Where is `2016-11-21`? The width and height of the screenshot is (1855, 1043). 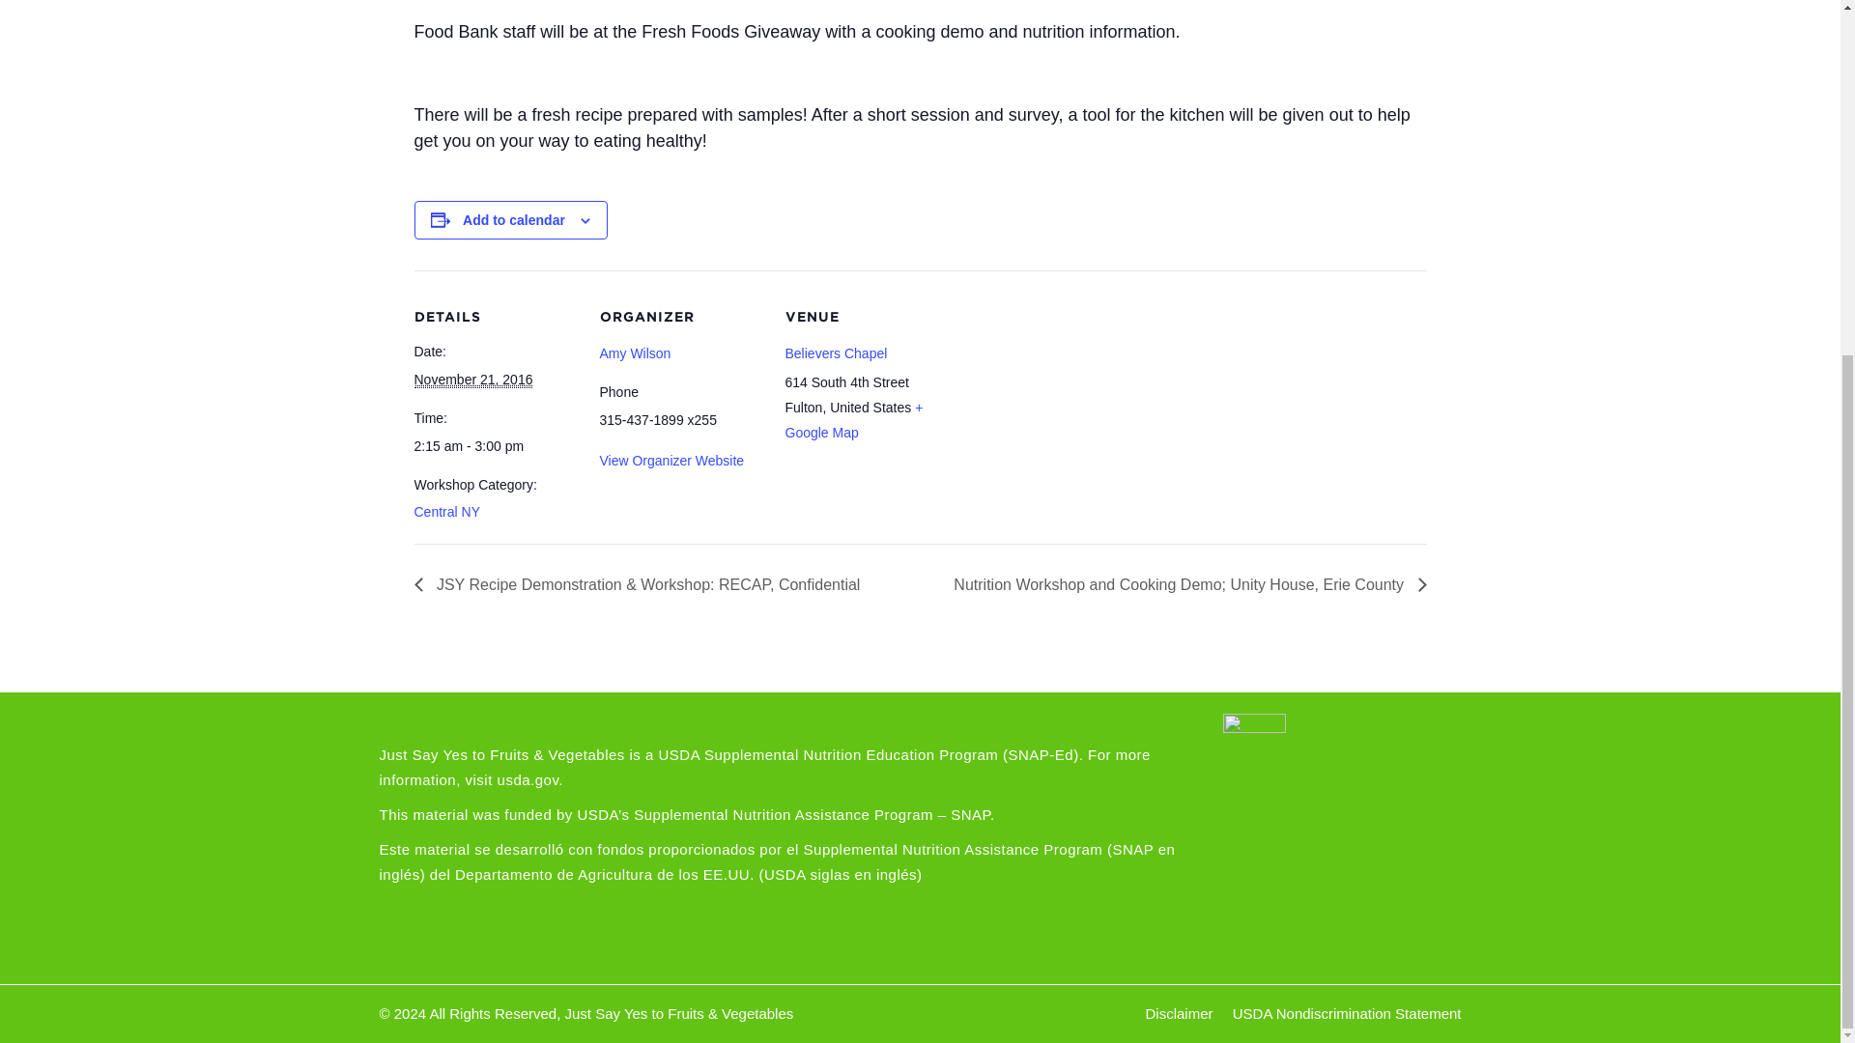
2016-11-21 is located at coordinates (495, 446).